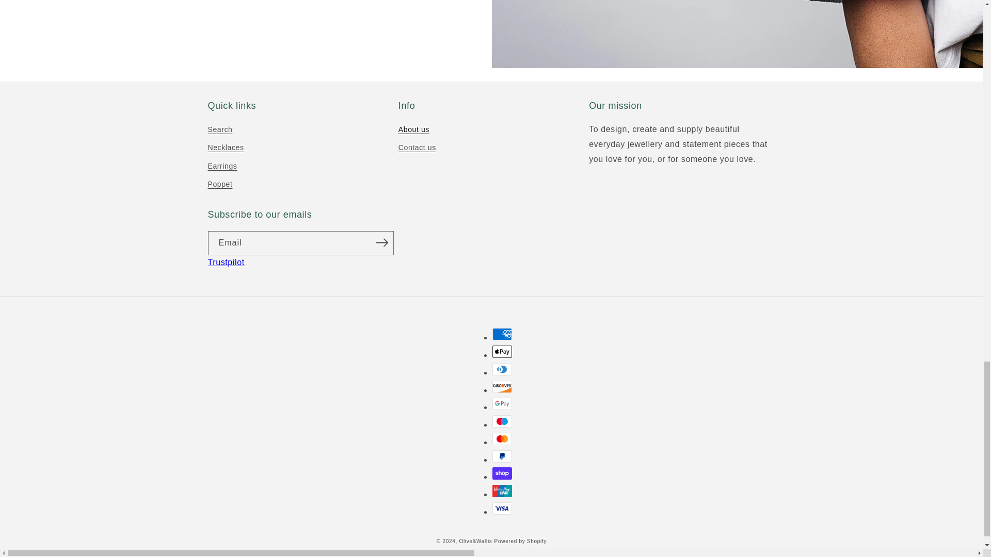 This screenshot has width=991, height=557. What do you see at coordinates (502, 403) in the screenshot?
I see `Google Pay` at bounding box center [502, 403].